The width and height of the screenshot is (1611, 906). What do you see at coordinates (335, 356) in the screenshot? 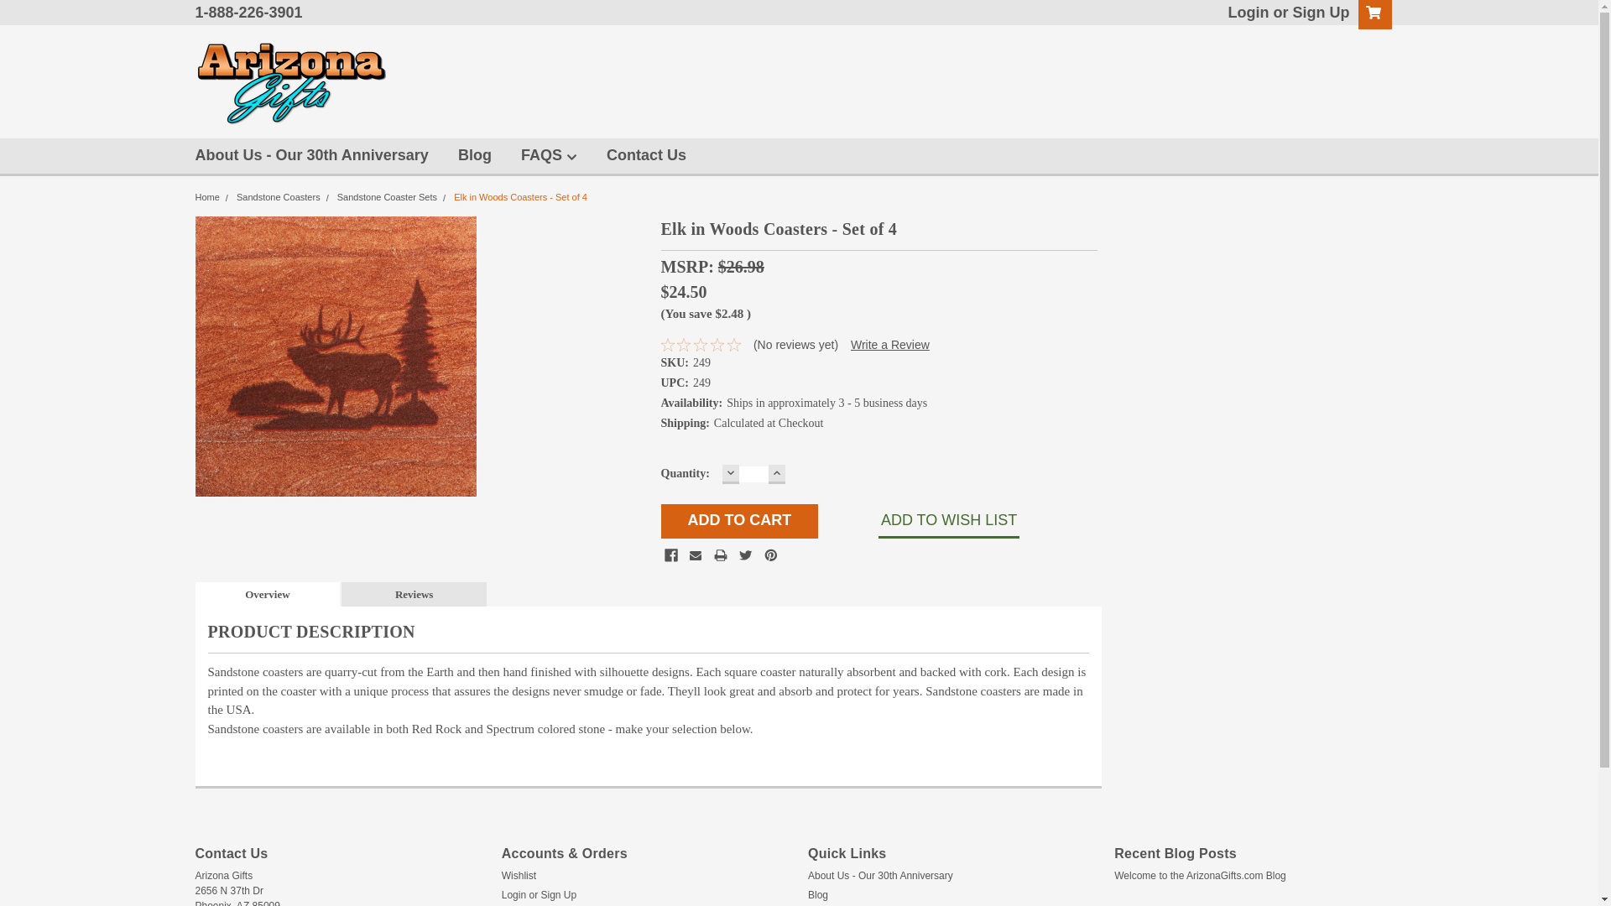
I see `Elk in Woods Coasters - Set of 4` at bounding box center [335, 356].